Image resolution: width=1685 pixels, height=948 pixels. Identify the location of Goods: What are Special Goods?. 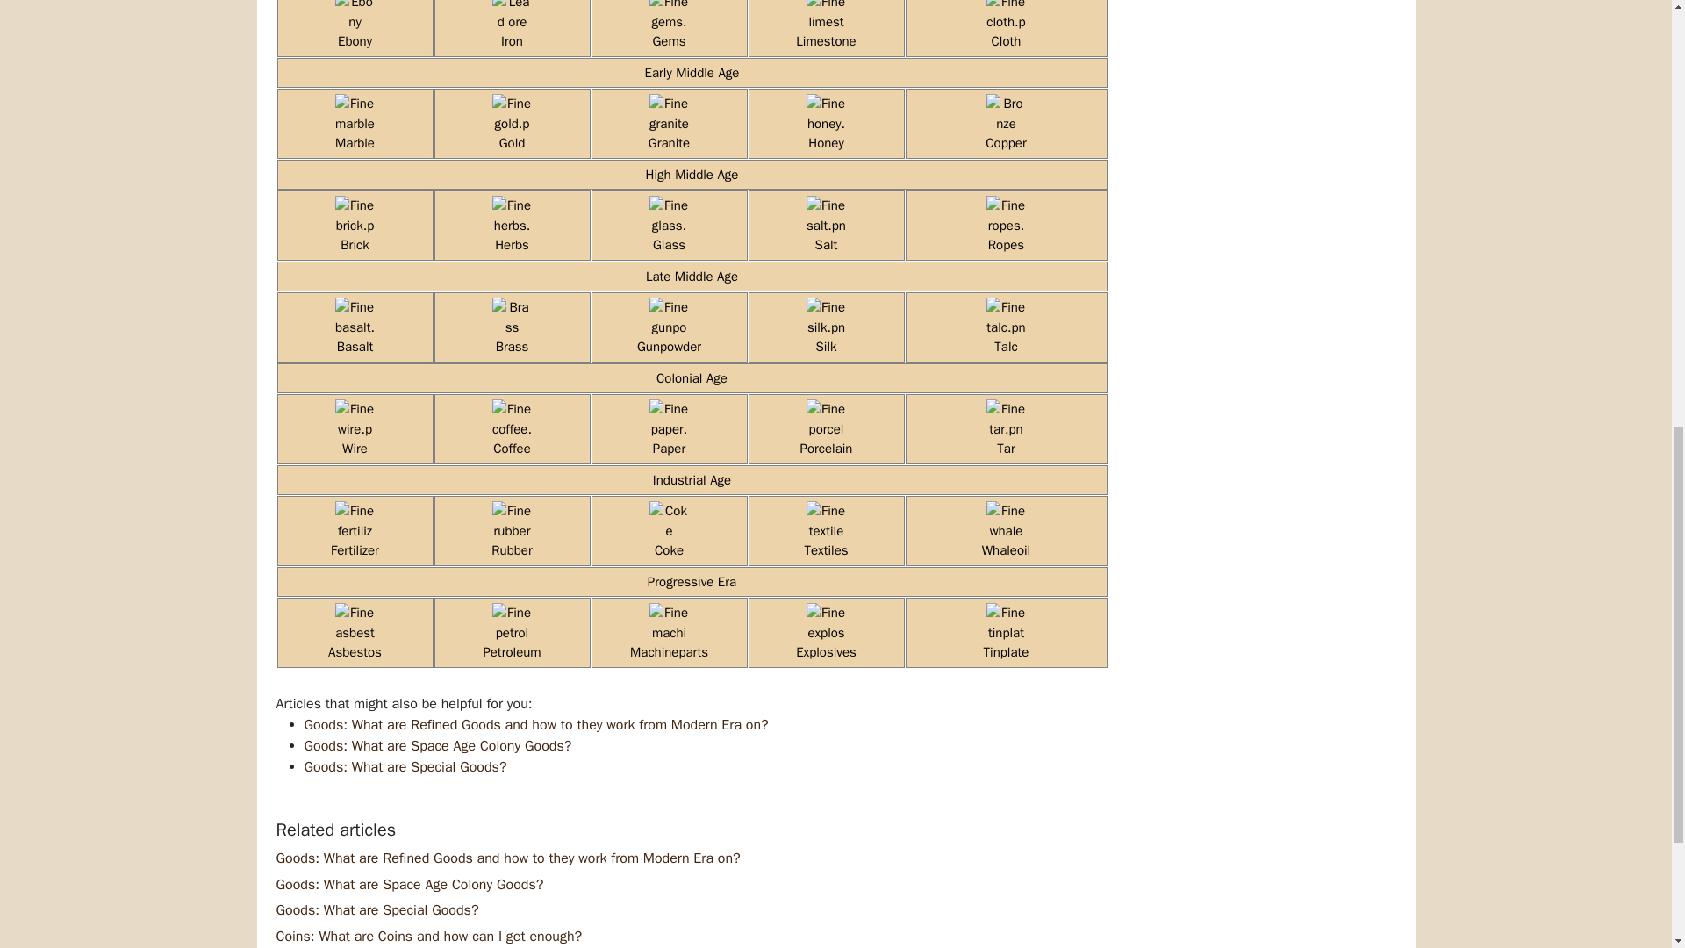
(405, 767).